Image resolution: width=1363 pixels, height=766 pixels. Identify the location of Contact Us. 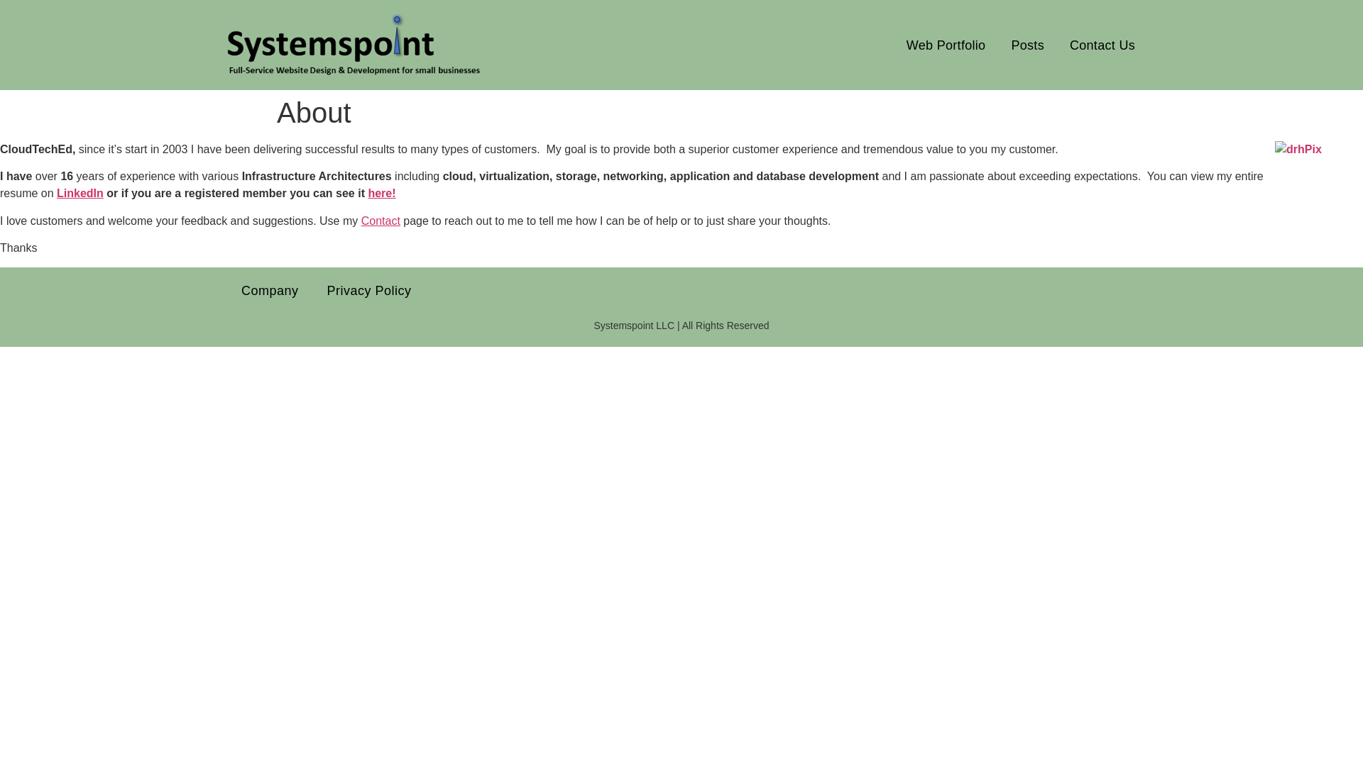
(381, 221).